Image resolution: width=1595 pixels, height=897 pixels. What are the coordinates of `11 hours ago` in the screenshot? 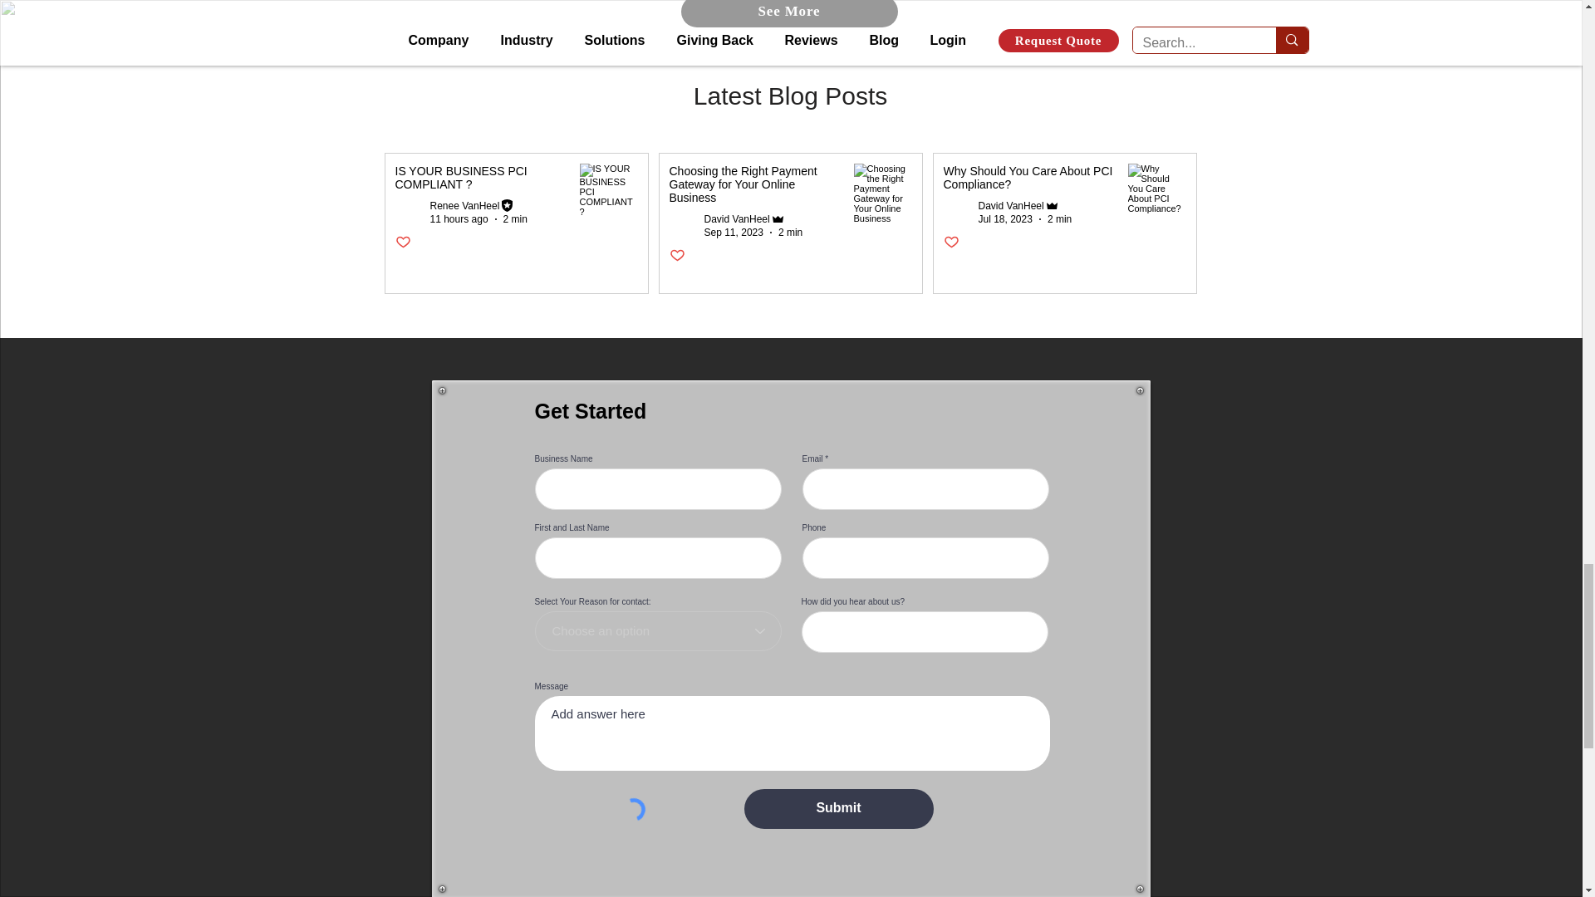 It's located at (459, 219).